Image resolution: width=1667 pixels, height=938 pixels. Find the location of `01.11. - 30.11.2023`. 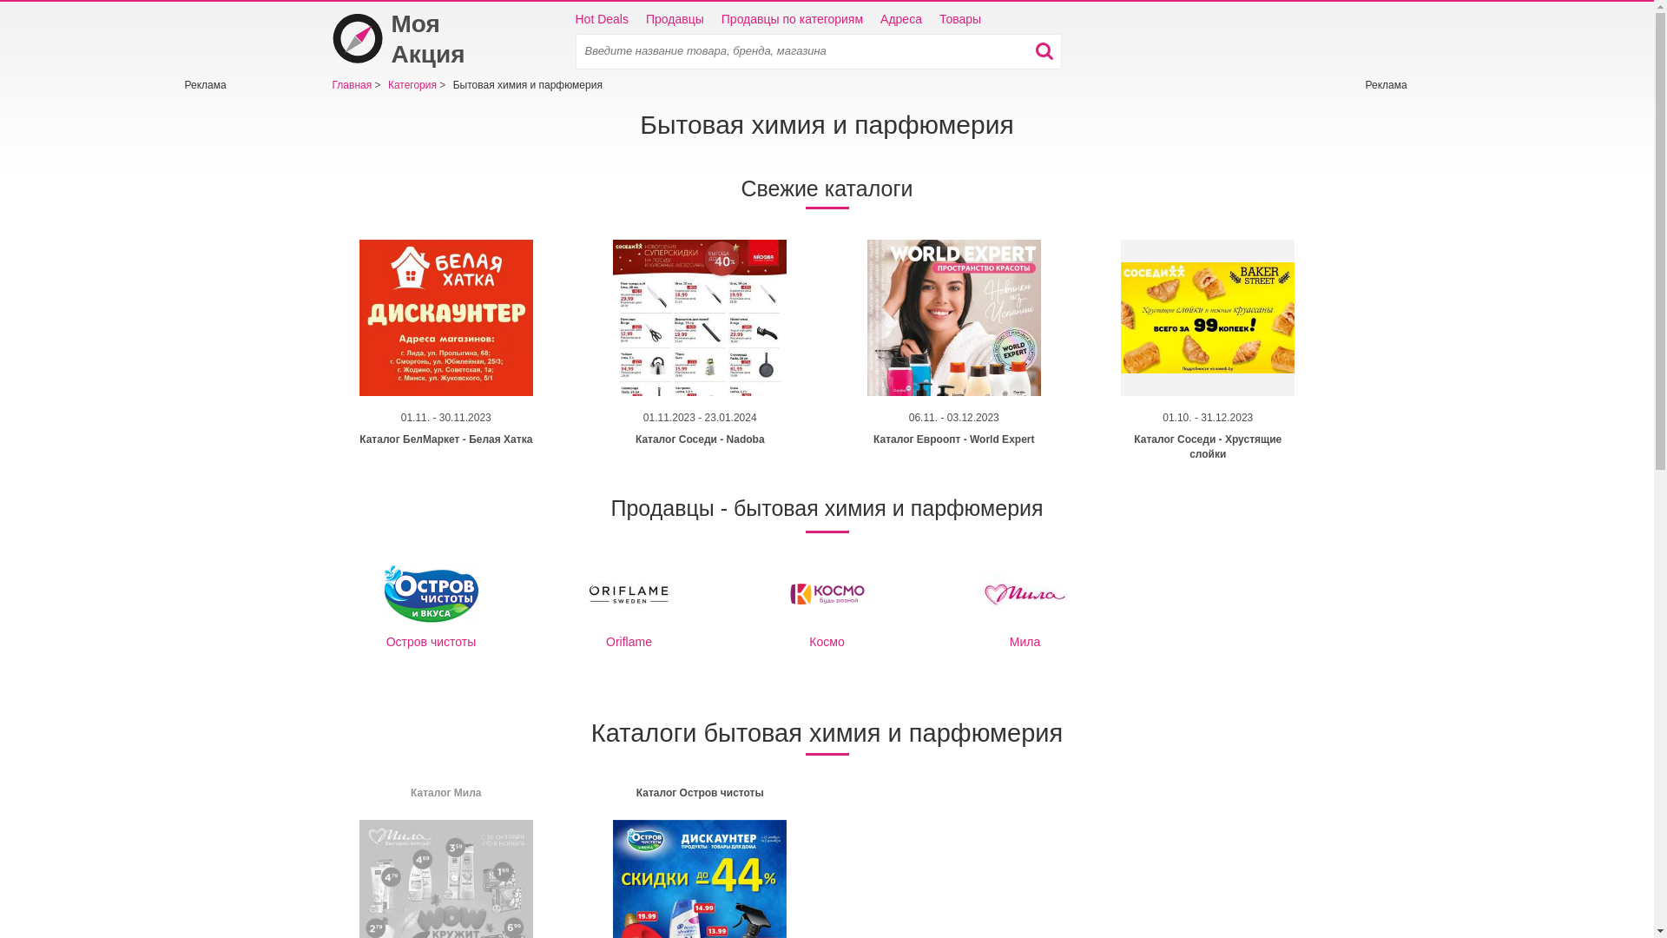

01.11. - 30.11.2023 is located at coordinates (446, 422).